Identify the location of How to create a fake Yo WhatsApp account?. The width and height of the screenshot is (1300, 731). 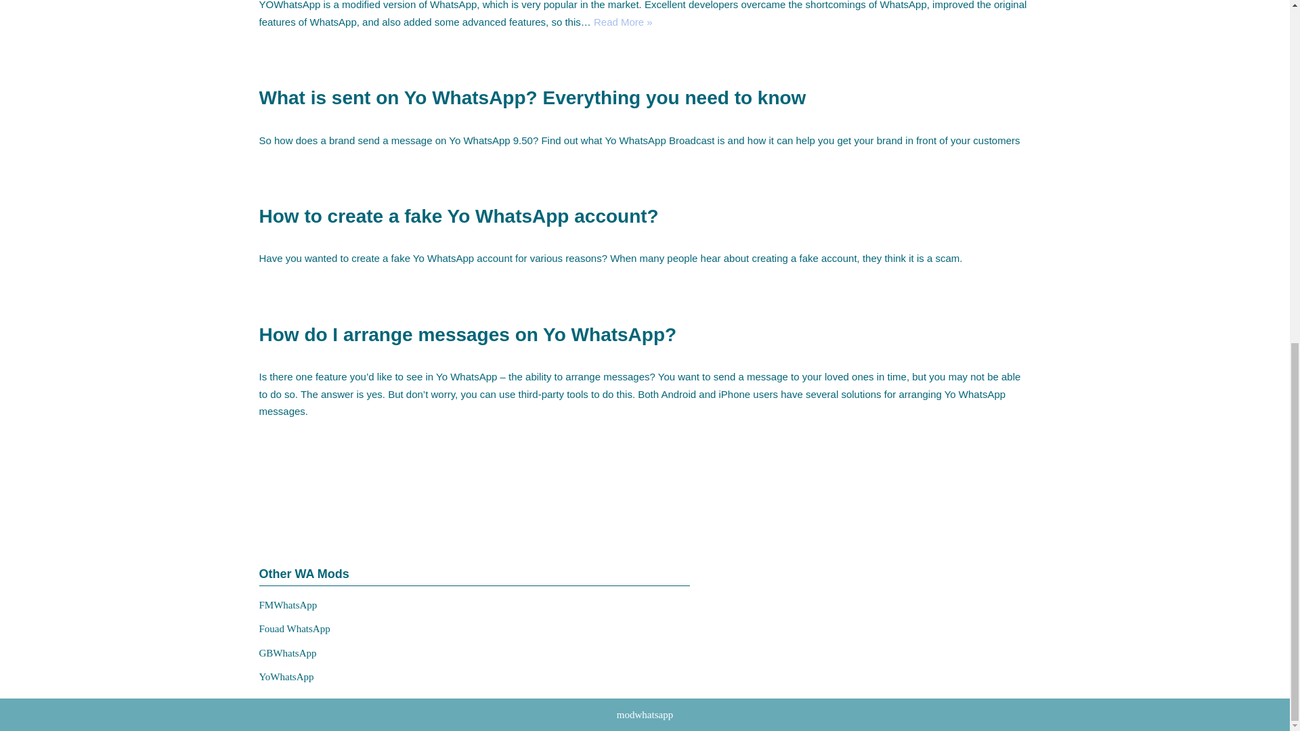
(458, 215).